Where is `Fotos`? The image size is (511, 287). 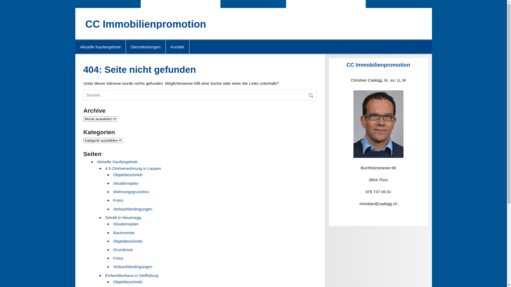
Fotos is located at coordinates (118, 200).